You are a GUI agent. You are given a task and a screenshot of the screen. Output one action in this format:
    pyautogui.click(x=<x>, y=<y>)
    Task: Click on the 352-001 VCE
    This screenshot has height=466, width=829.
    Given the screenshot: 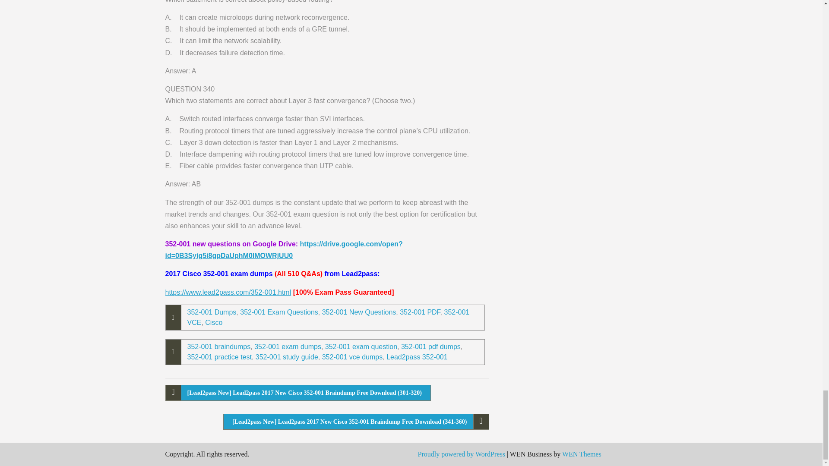 What is the action you would take?
    pyautogui.click(x=328, y=317)
    